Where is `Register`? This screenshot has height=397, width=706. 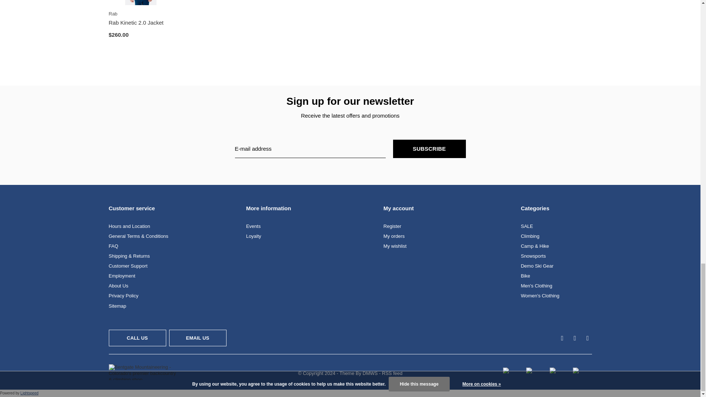
Register is located at coordinates (392, 226).